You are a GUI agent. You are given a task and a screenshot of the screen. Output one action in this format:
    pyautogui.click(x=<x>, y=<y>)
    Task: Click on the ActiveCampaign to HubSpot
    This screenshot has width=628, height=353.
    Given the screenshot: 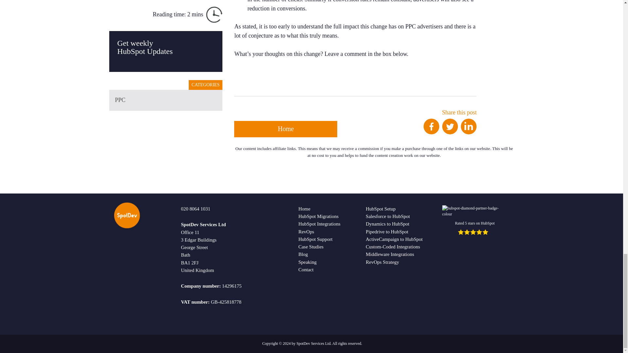 What is the action you would take?
    pyautogui.click(x=394, y=239)
    